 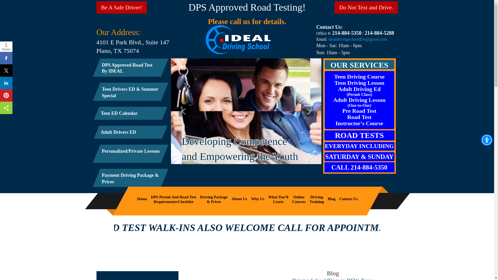 What do you see at coordinates (487, 140) in the screenshot?
I see `prev` at bounding box center [487, 140].